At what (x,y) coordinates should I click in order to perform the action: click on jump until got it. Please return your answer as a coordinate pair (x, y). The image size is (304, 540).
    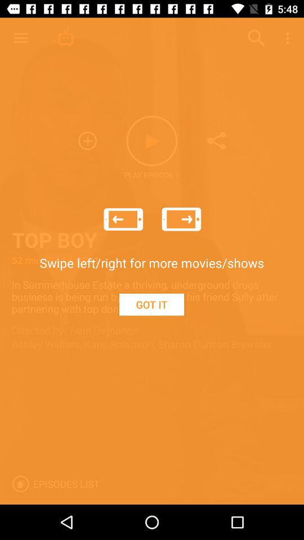
    Looking at the image, I should click on (151, 304).